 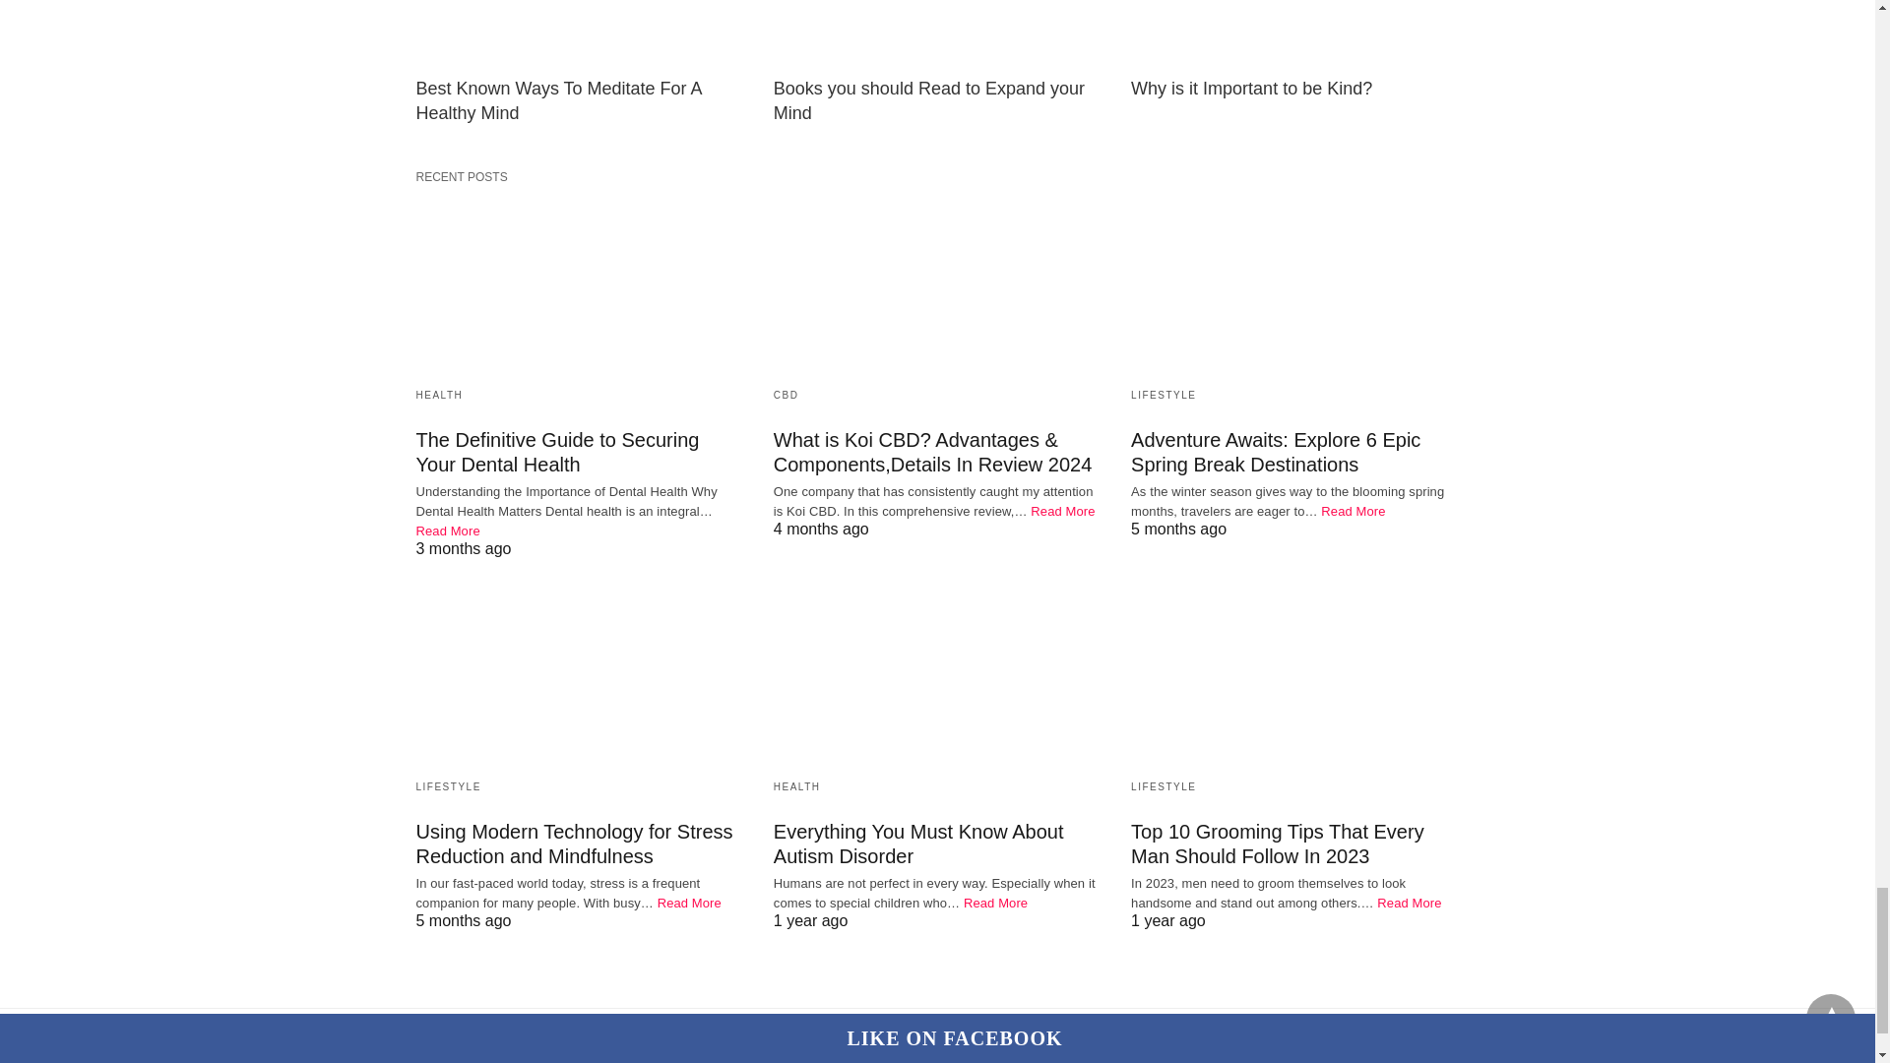 What do you see at coordinates (929, 100) in the screenshot?
I see `Books you should Read to Expand your Mind` at bounding box center [929, 100].